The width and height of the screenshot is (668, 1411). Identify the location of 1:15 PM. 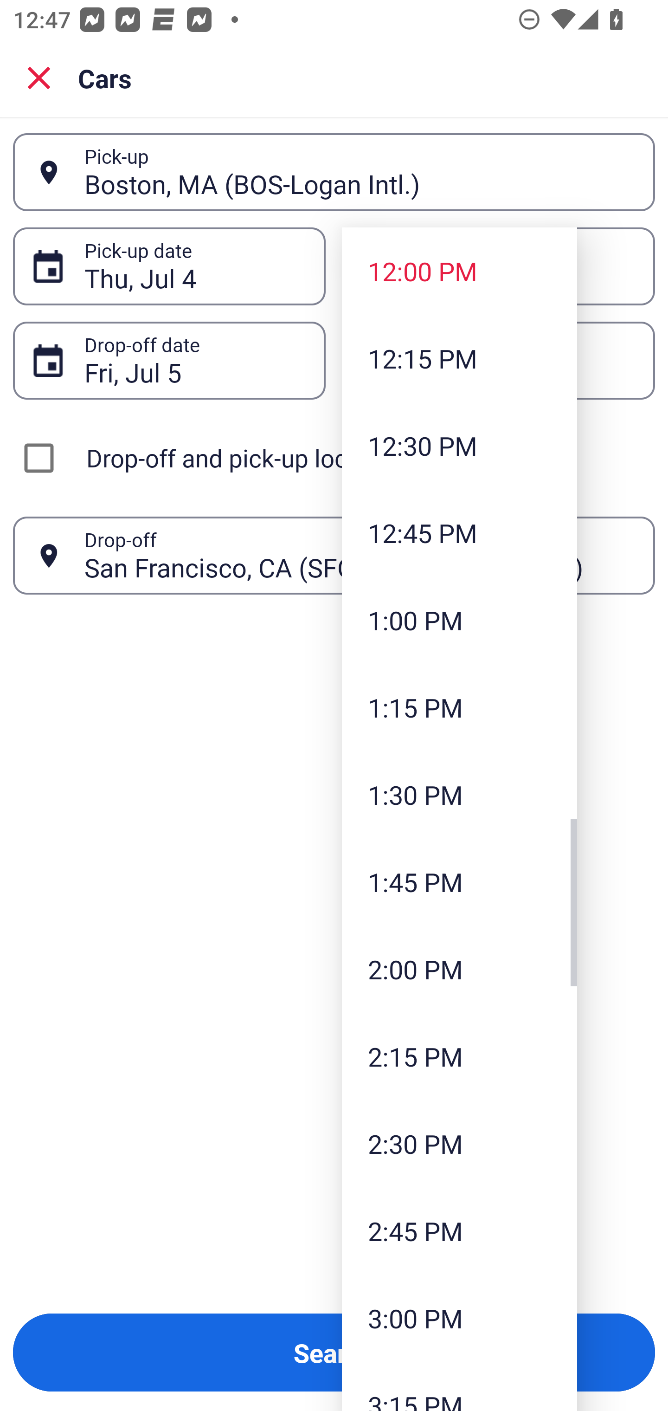
(459, 706).